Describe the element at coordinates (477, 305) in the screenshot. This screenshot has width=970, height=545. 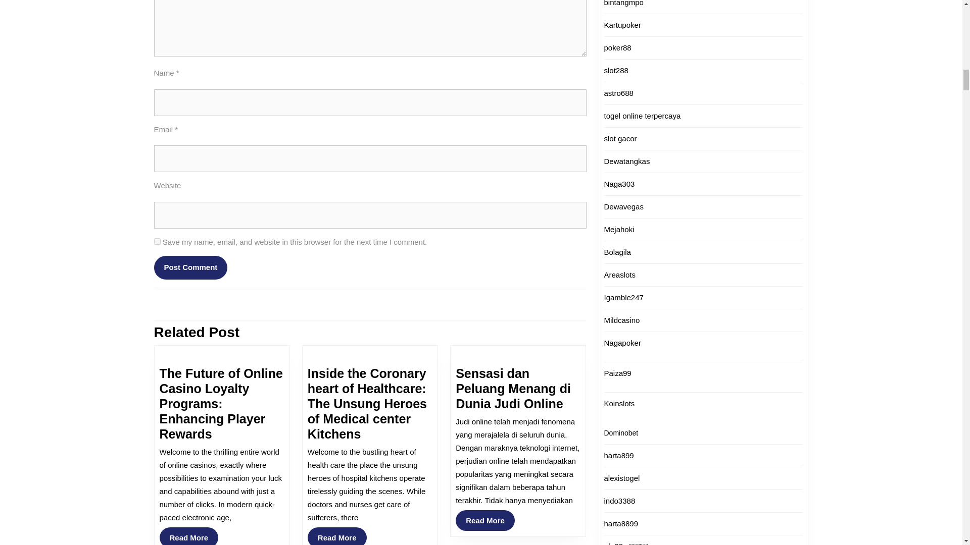
I see `Post Comment` at that location.